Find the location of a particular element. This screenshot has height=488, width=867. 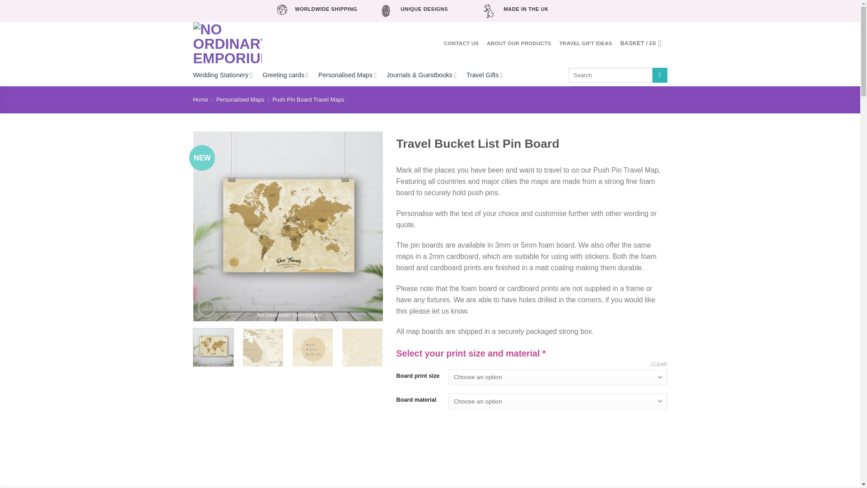

Zoom is located at coordinates (207, 308).